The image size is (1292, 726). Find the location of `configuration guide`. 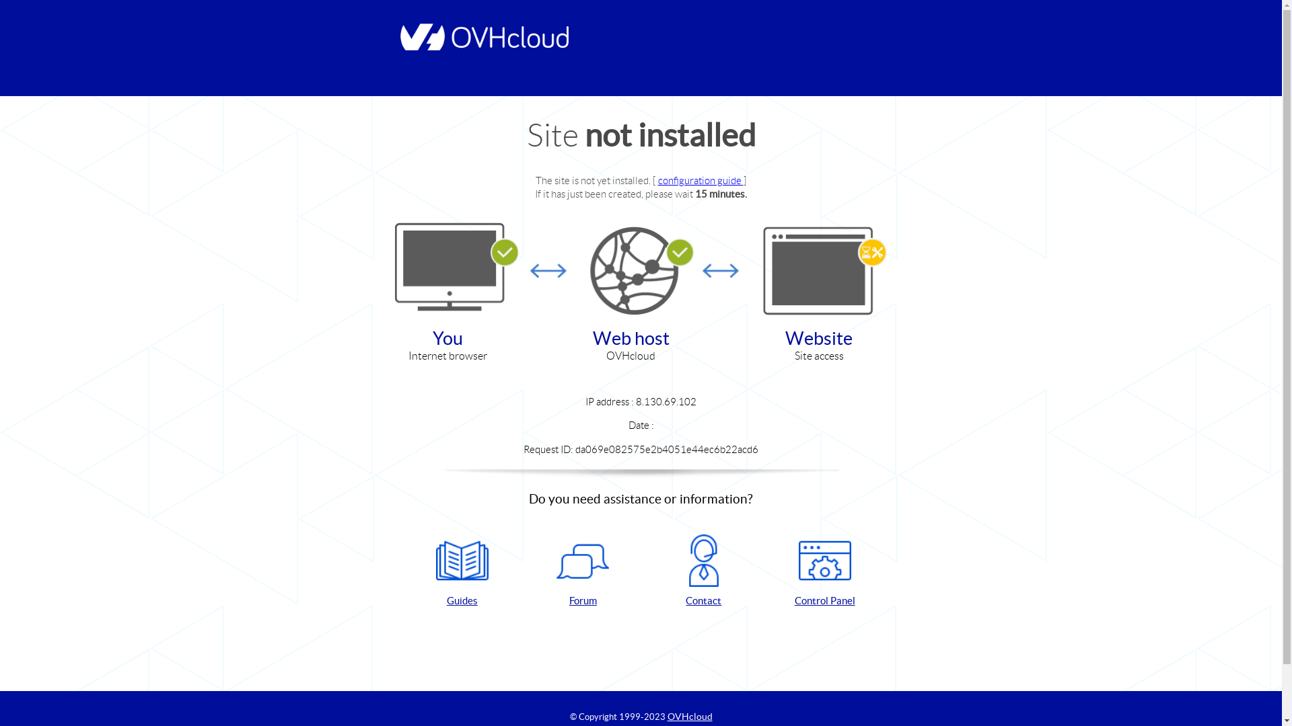

configuration guide is located at coordinates (701, 180).